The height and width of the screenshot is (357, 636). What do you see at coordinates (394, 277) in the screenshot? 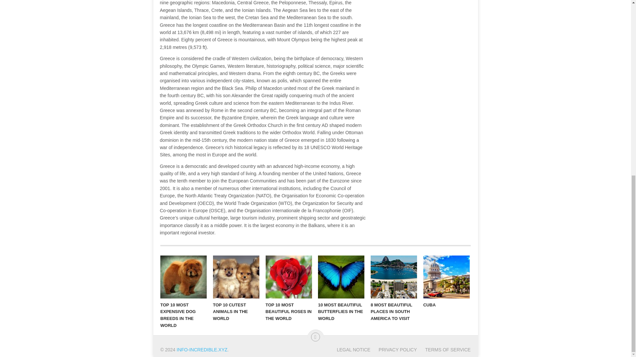
I see `8 Most Beautiful Places In South America To Visit` at bounding box center [394, 277].